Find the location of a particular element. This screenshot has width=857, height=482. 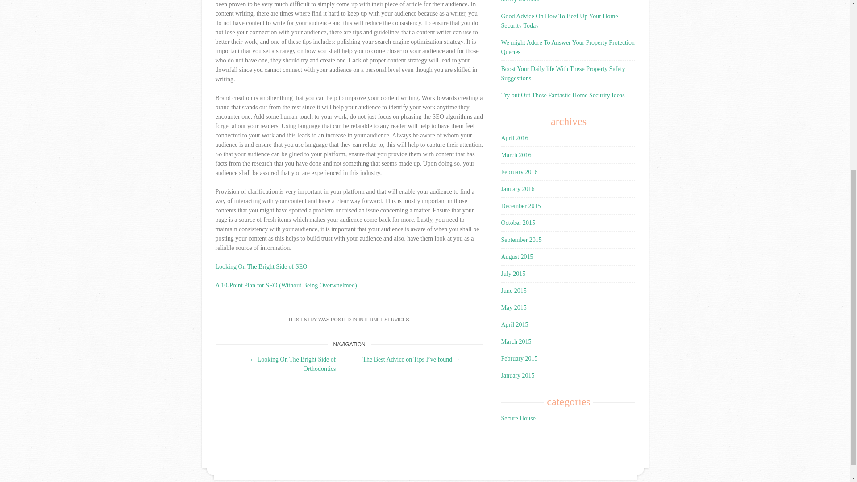

We might Adore To Answer Your Property Protection Queries is located at coordinates (567, 47).